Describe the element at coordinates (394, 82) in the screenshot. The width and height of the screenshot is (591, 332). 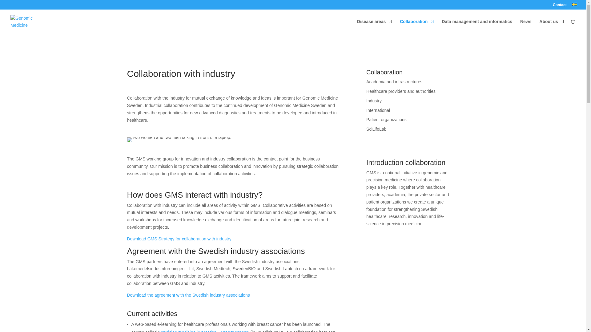
I see `Academia and infrastructures` at that location.